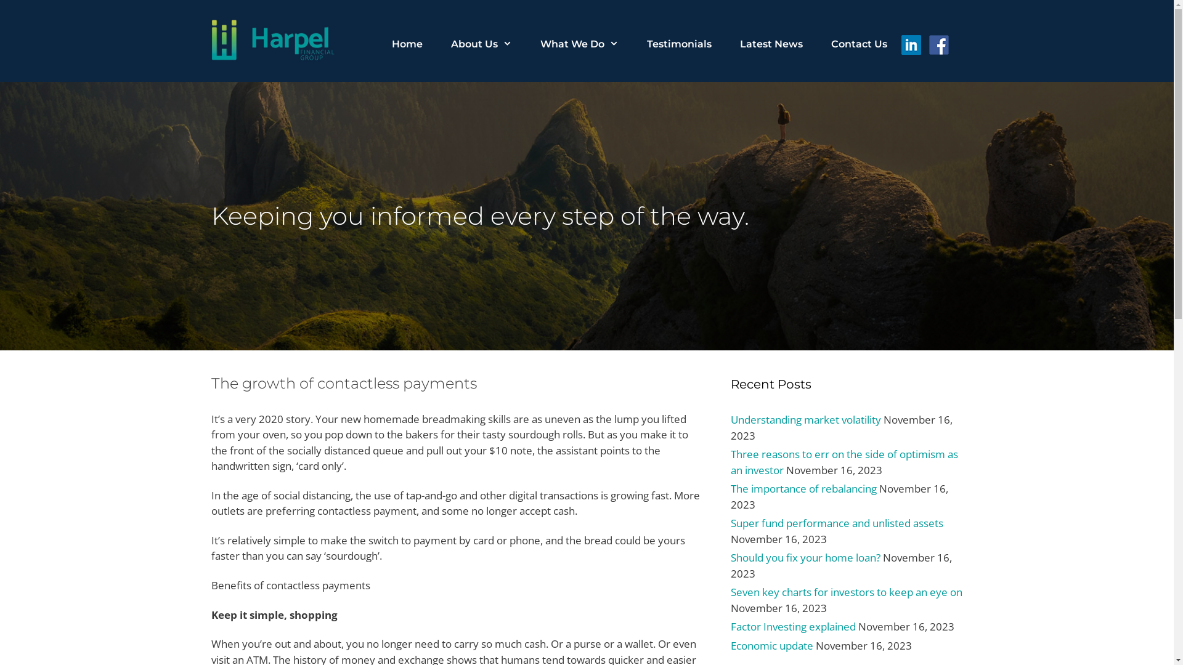 The image size is (1183, 665). I want to click on Factor Investing explained, so click(794, 627).